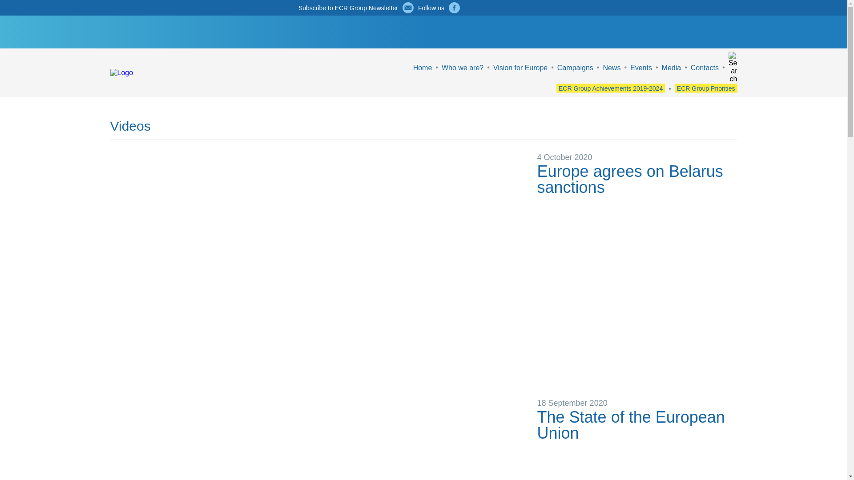 Image resolution: width=854 pixels, height=480 pixels. What do you see at coordinates (641, 67) in the screenshot?
I see `Events` at bounding box center [641, 67].